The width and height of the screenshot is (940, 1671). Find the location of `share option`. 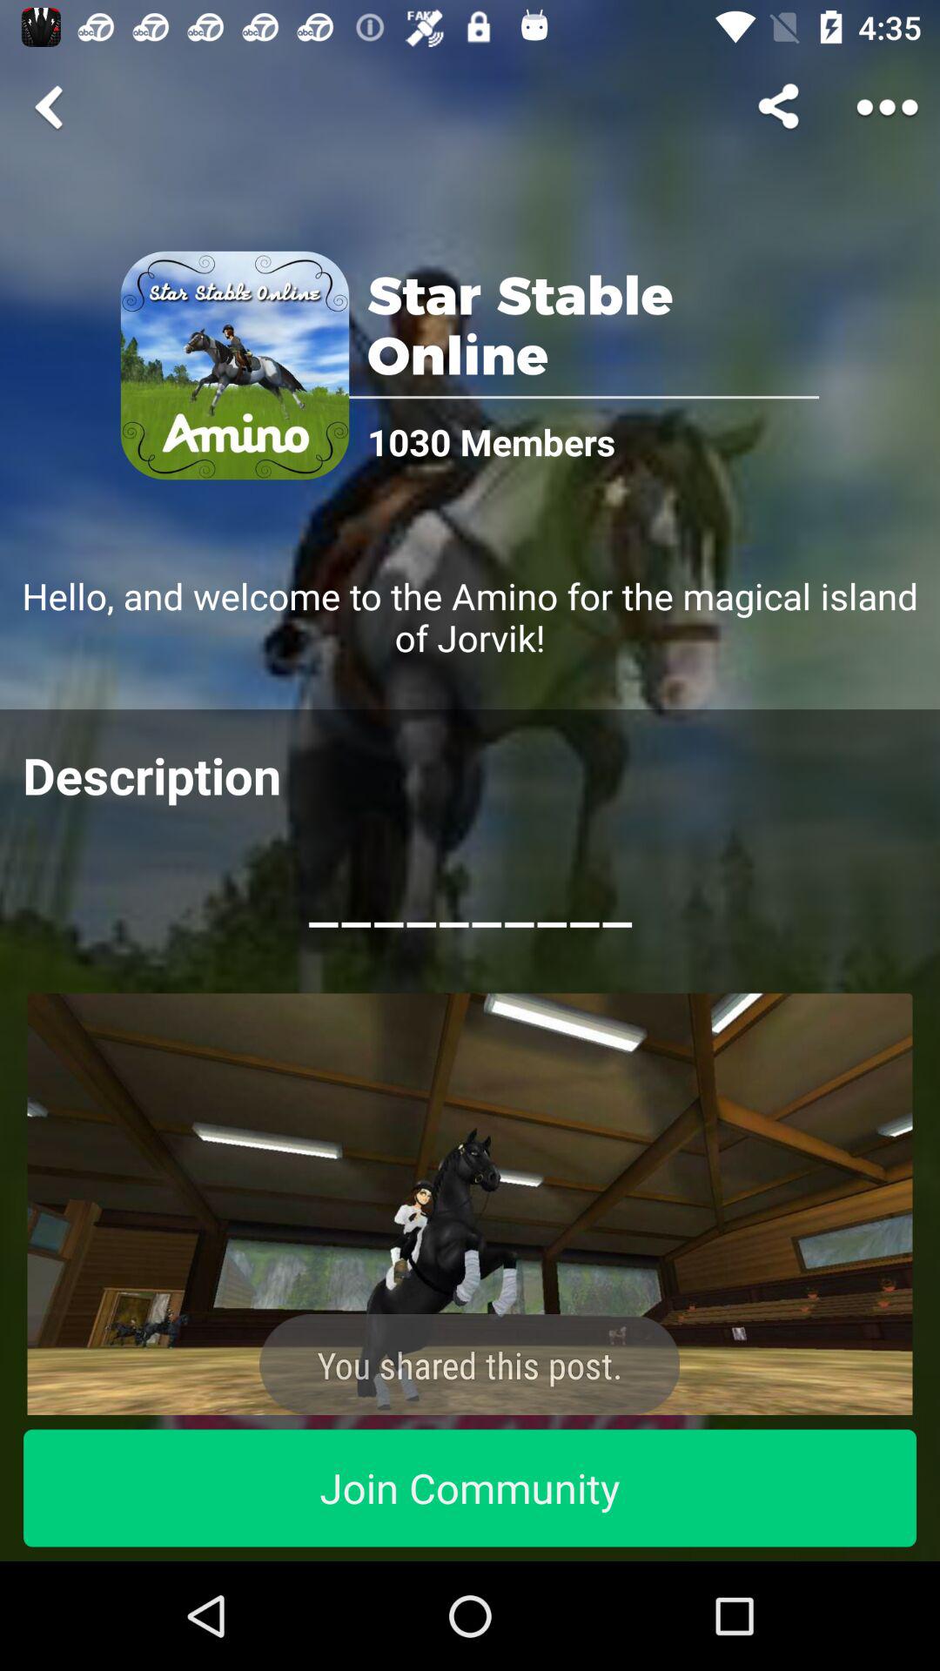

share option is located at coordinates (782, 107).